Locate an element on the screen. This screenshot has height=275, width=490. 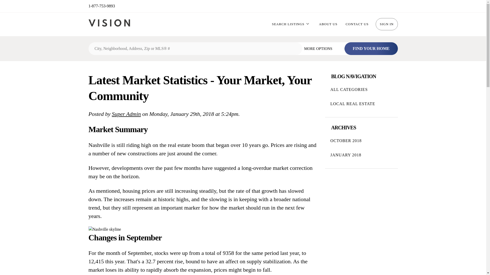
OCTOBER 2018 is located at coordinates (361, 141).